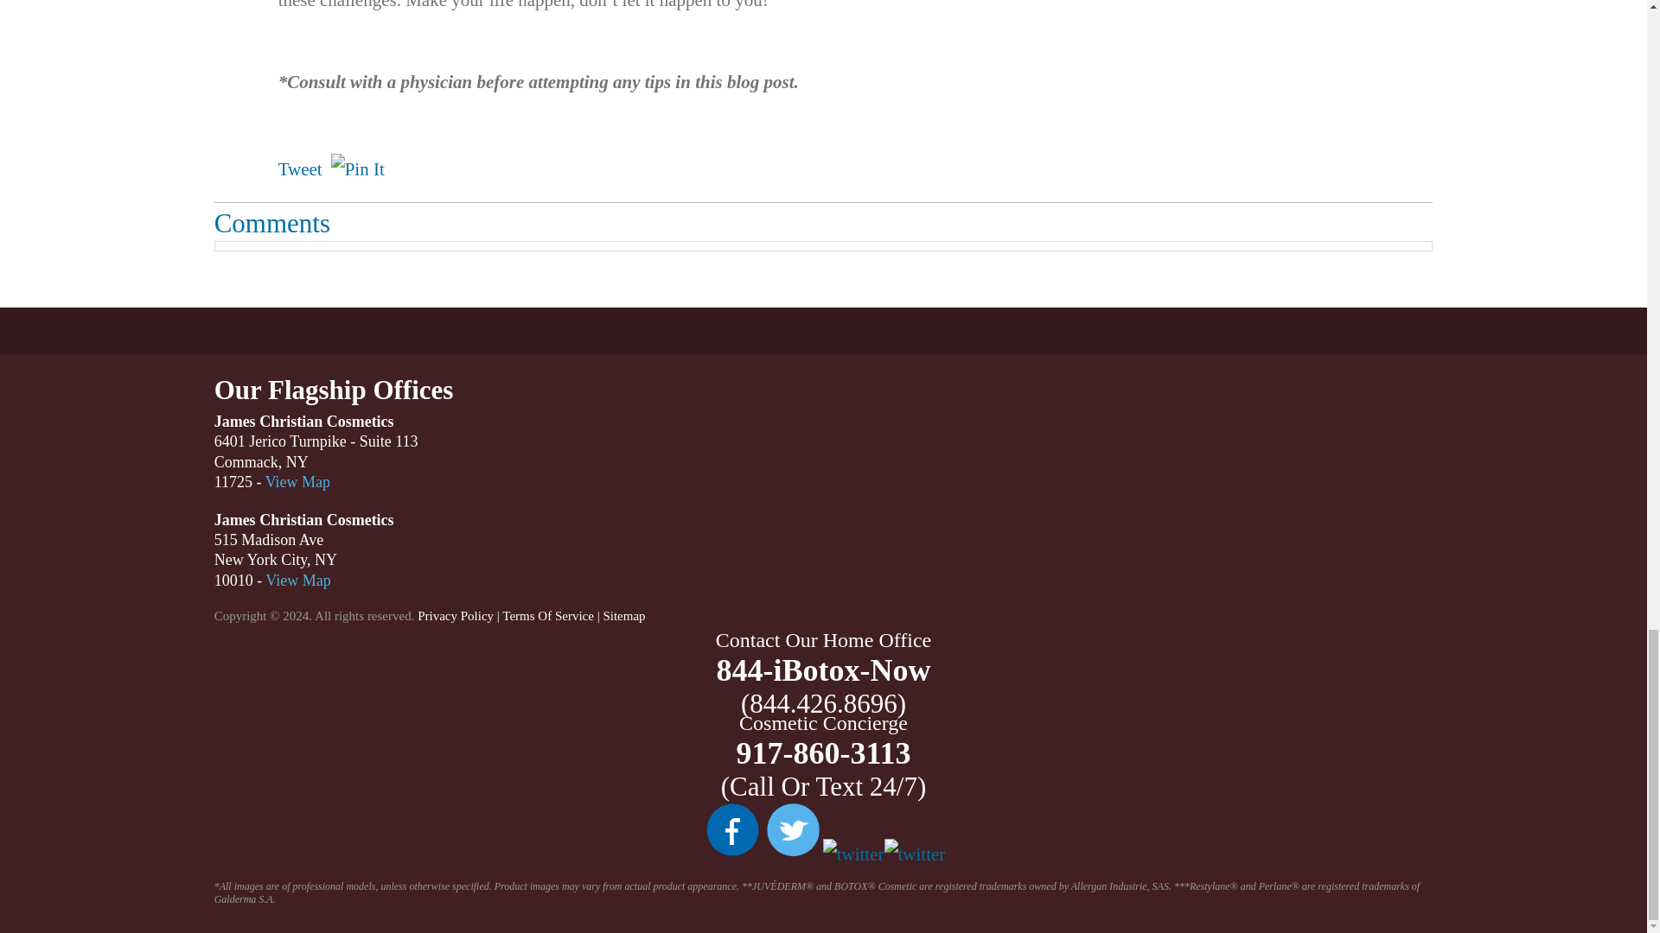 Image resolution: width=1660 pixels, height=933 pixels. Describe the element at coordinates (300, 169) in the screenshot. I see `Tweet` at that location.